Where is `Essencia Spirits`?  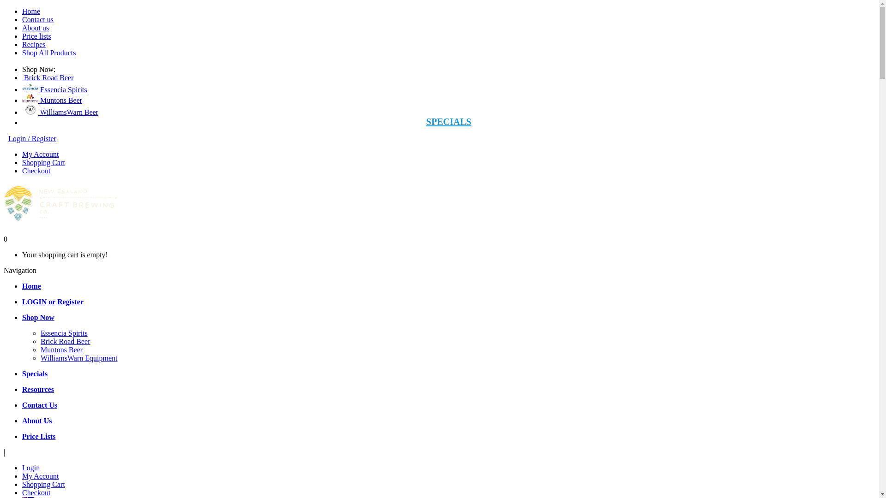
Essencia Spirits is located at coordinates (54, 89).